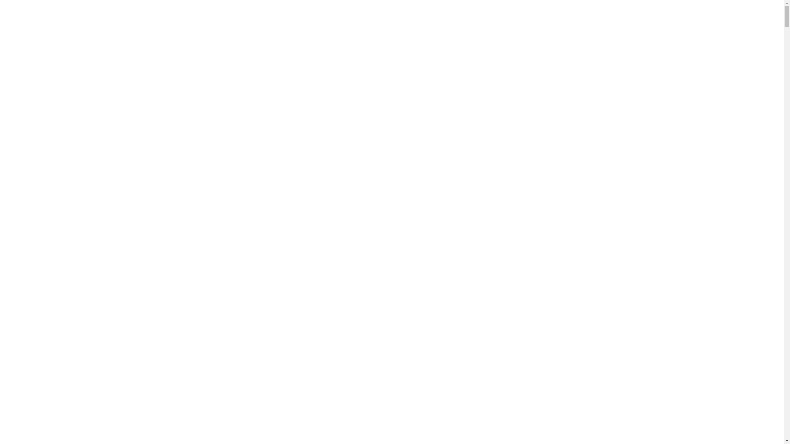 The width and height of the screenshot is (790, 444). Describe the element at coordinates (264, 21) in the screenshot. I see `Off Plan` at that location.